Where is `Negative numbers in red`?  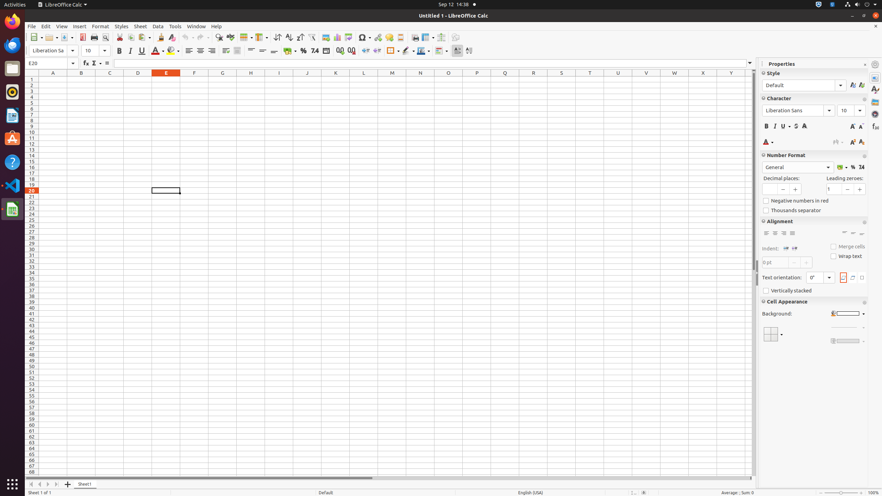
Negative numbers in red is located at coordinates (814, 201).